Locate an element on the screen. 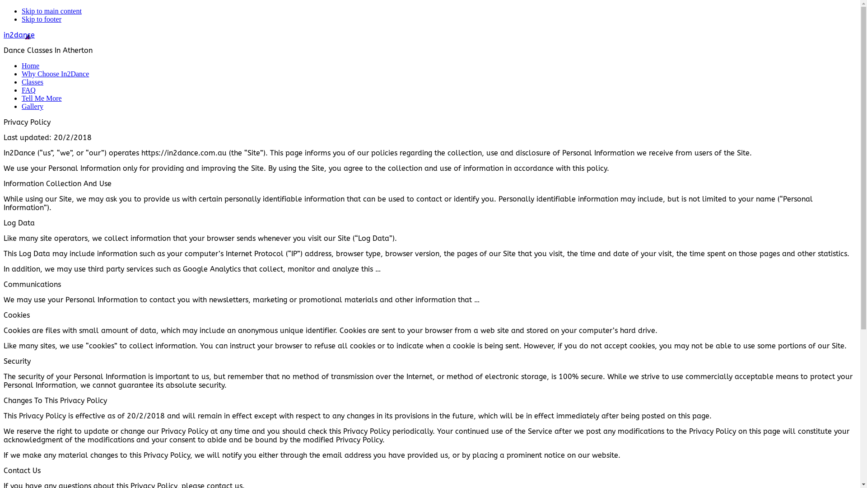 The image size is (867, 488). Tell Me More is located at coordinates (42, 99).